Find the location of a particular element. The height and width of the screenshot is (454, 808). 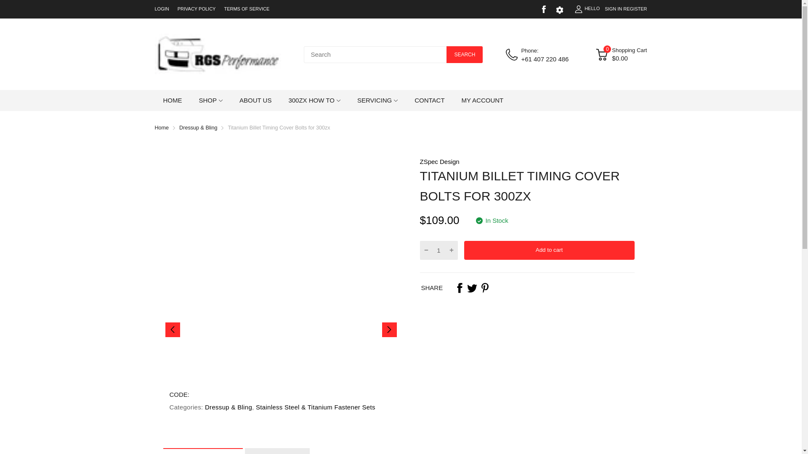

Pinterest is located at coordinates (485, 288).